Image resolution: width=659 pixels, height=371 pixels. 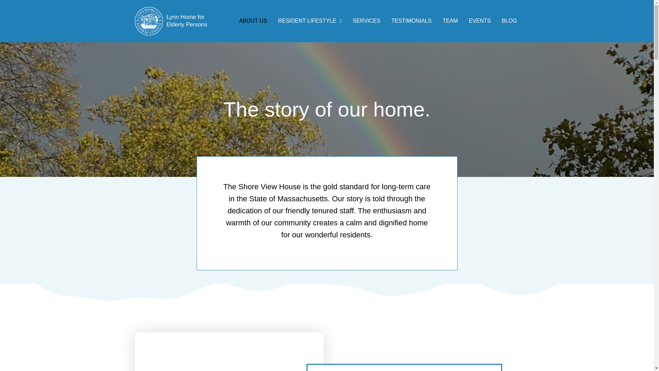 What do you see at coordinates (367, 21) in the screenshot?
I see `SERVICES` at bounding box center [367, 21].